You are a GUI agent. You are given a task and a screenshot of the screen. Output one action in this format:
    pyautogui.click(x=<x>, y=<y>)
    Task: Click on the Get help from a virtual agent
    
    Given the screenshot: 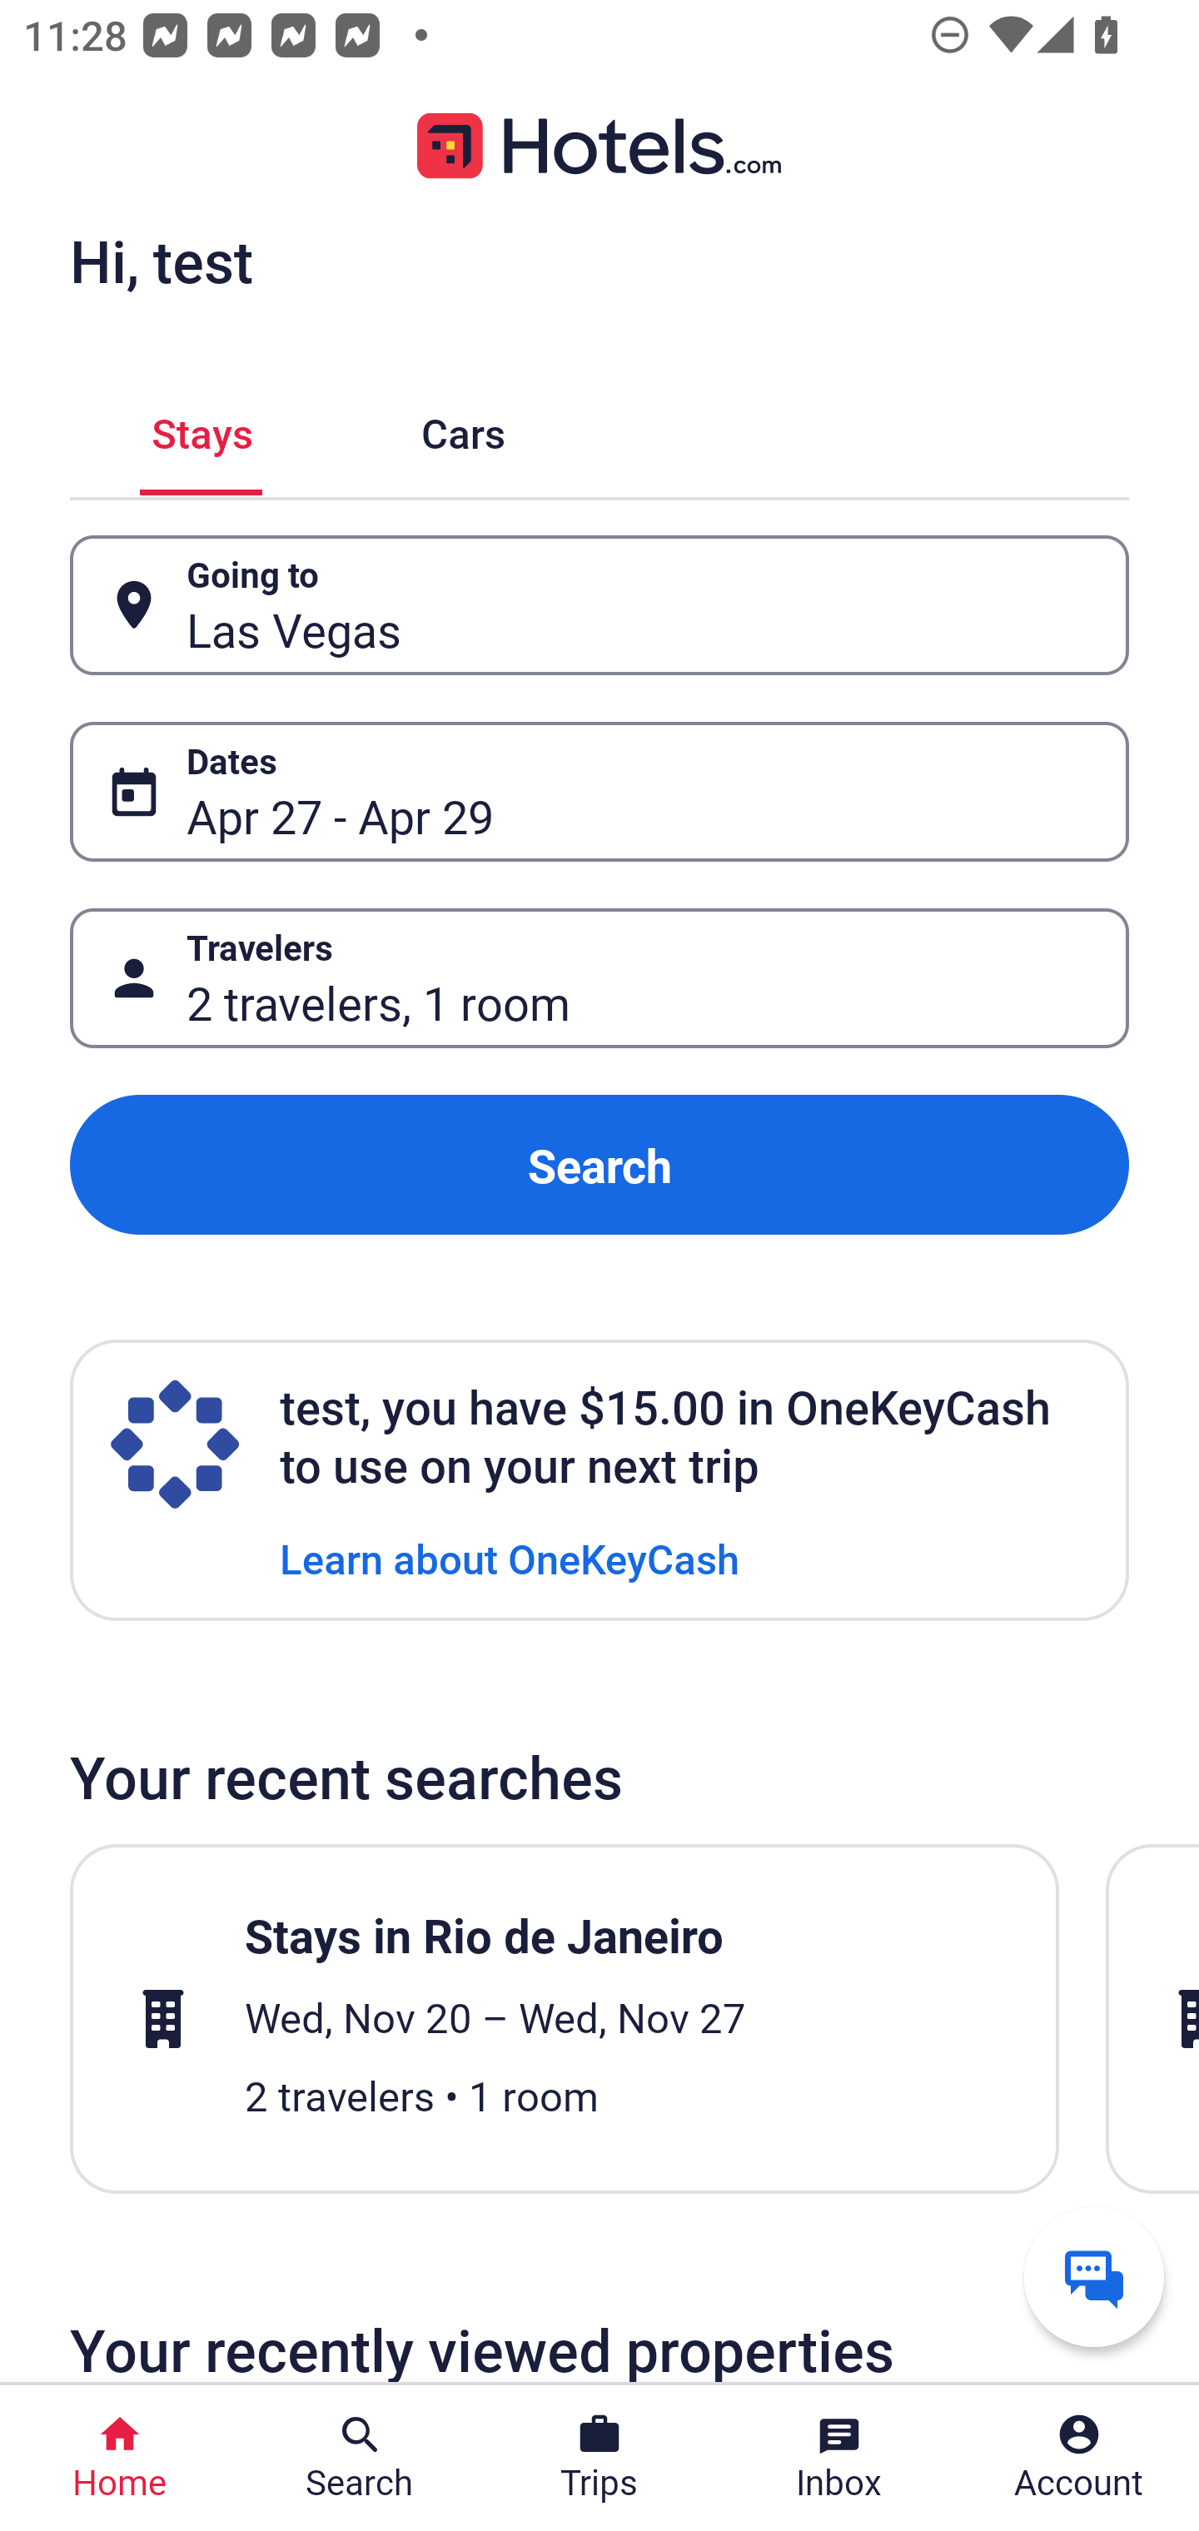 What is the action you would take?
    pyautogui.click(x=1094, y=2276)
    